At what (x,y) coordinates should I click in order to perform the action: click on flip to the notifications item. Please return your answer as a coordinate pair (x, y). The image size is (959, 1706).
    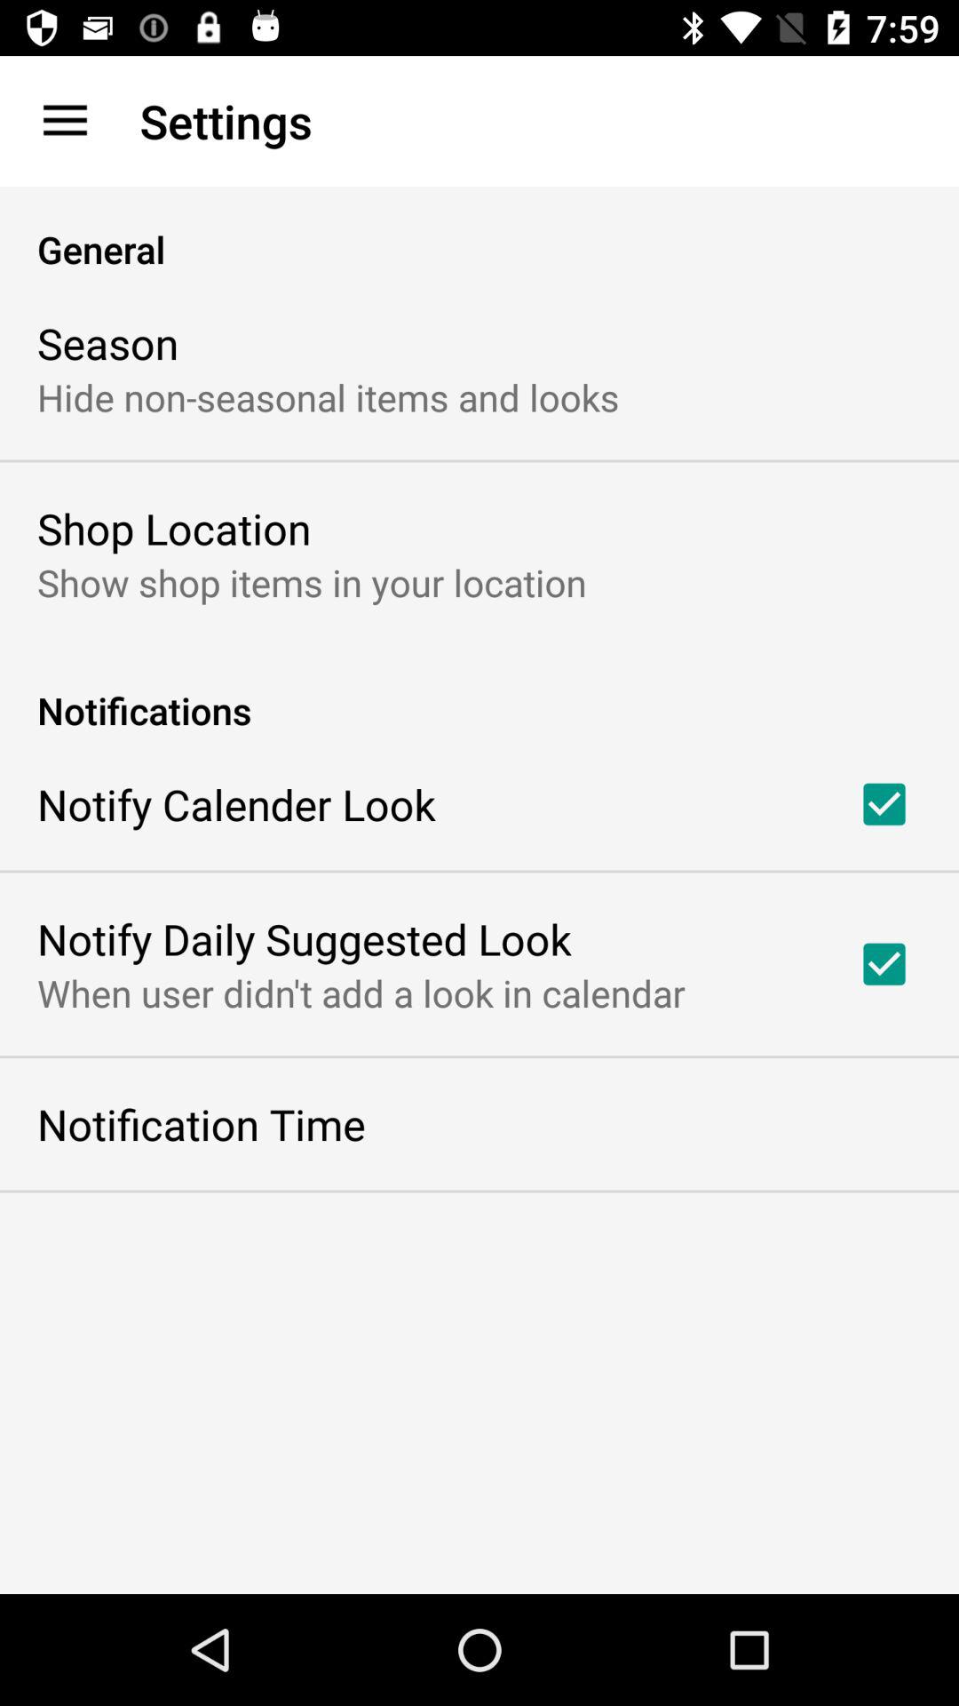
    Looking at the image, I should click on (479, 691).